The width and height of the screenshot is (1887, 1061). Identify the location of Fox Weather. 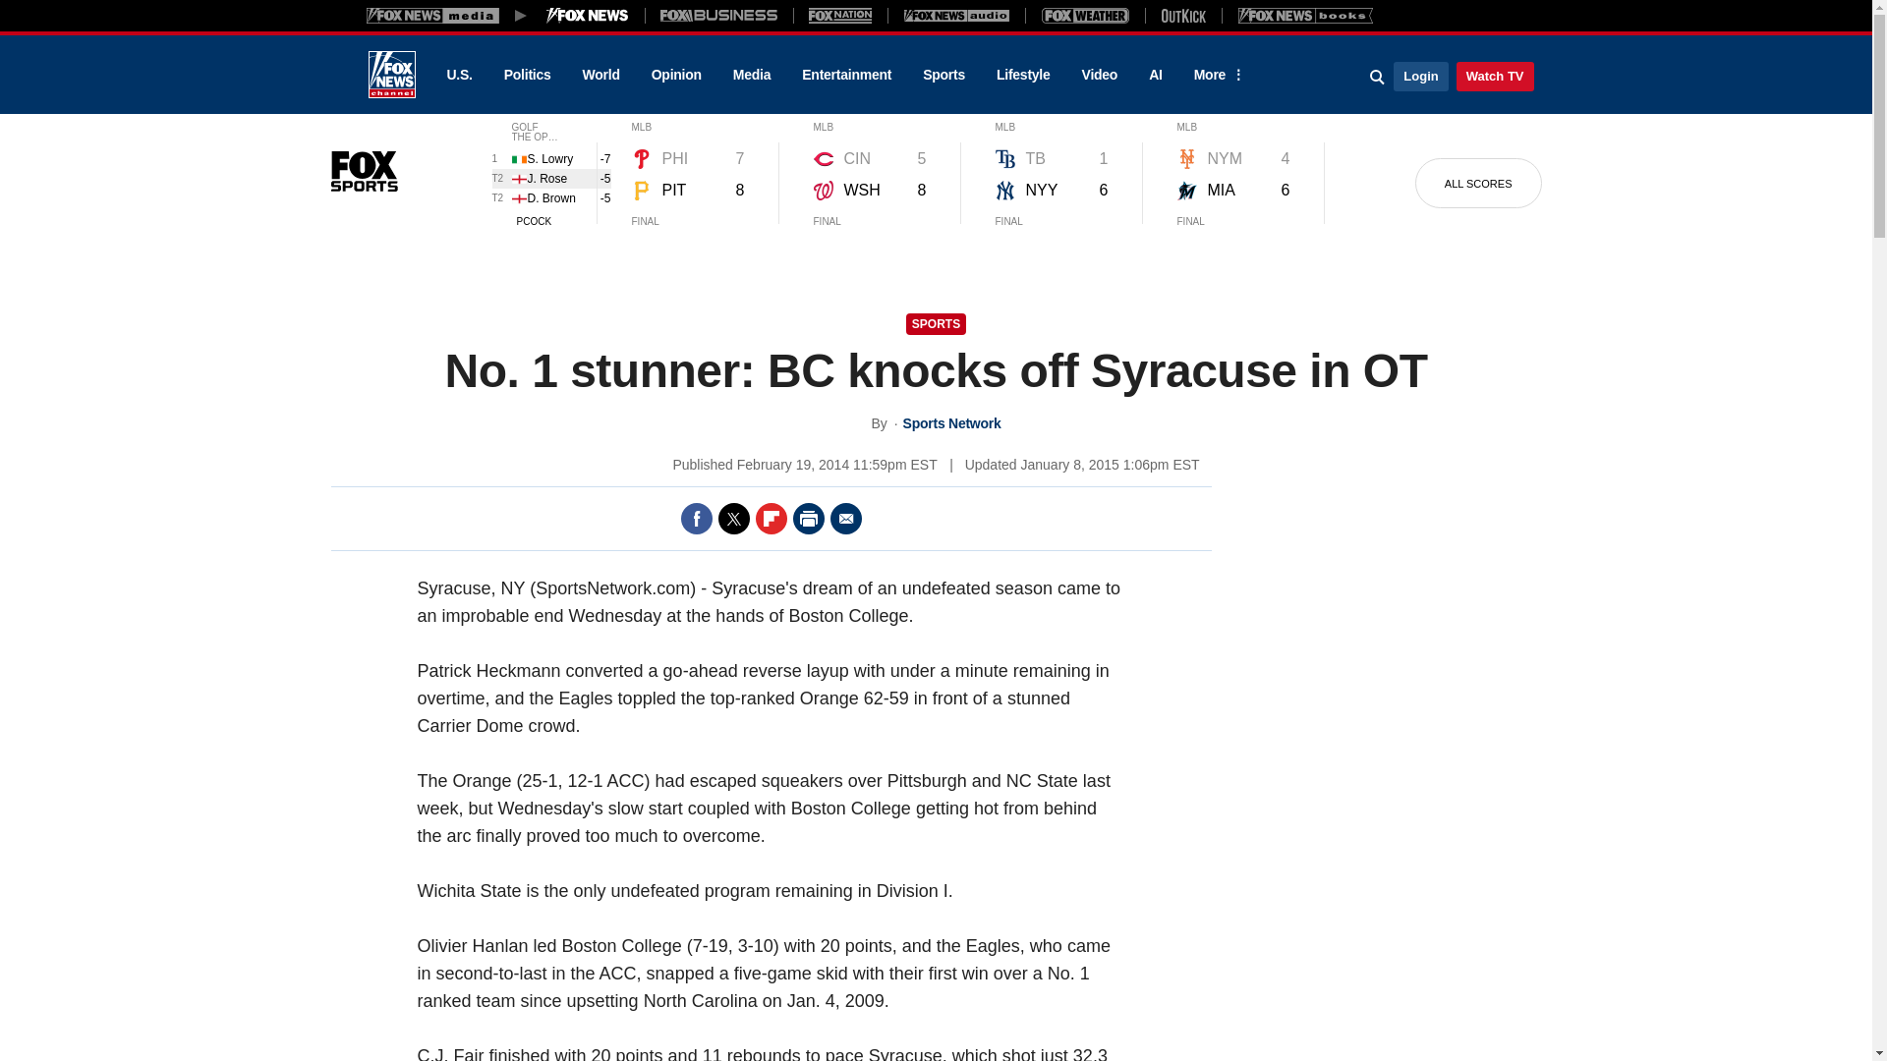
(1085, 15).